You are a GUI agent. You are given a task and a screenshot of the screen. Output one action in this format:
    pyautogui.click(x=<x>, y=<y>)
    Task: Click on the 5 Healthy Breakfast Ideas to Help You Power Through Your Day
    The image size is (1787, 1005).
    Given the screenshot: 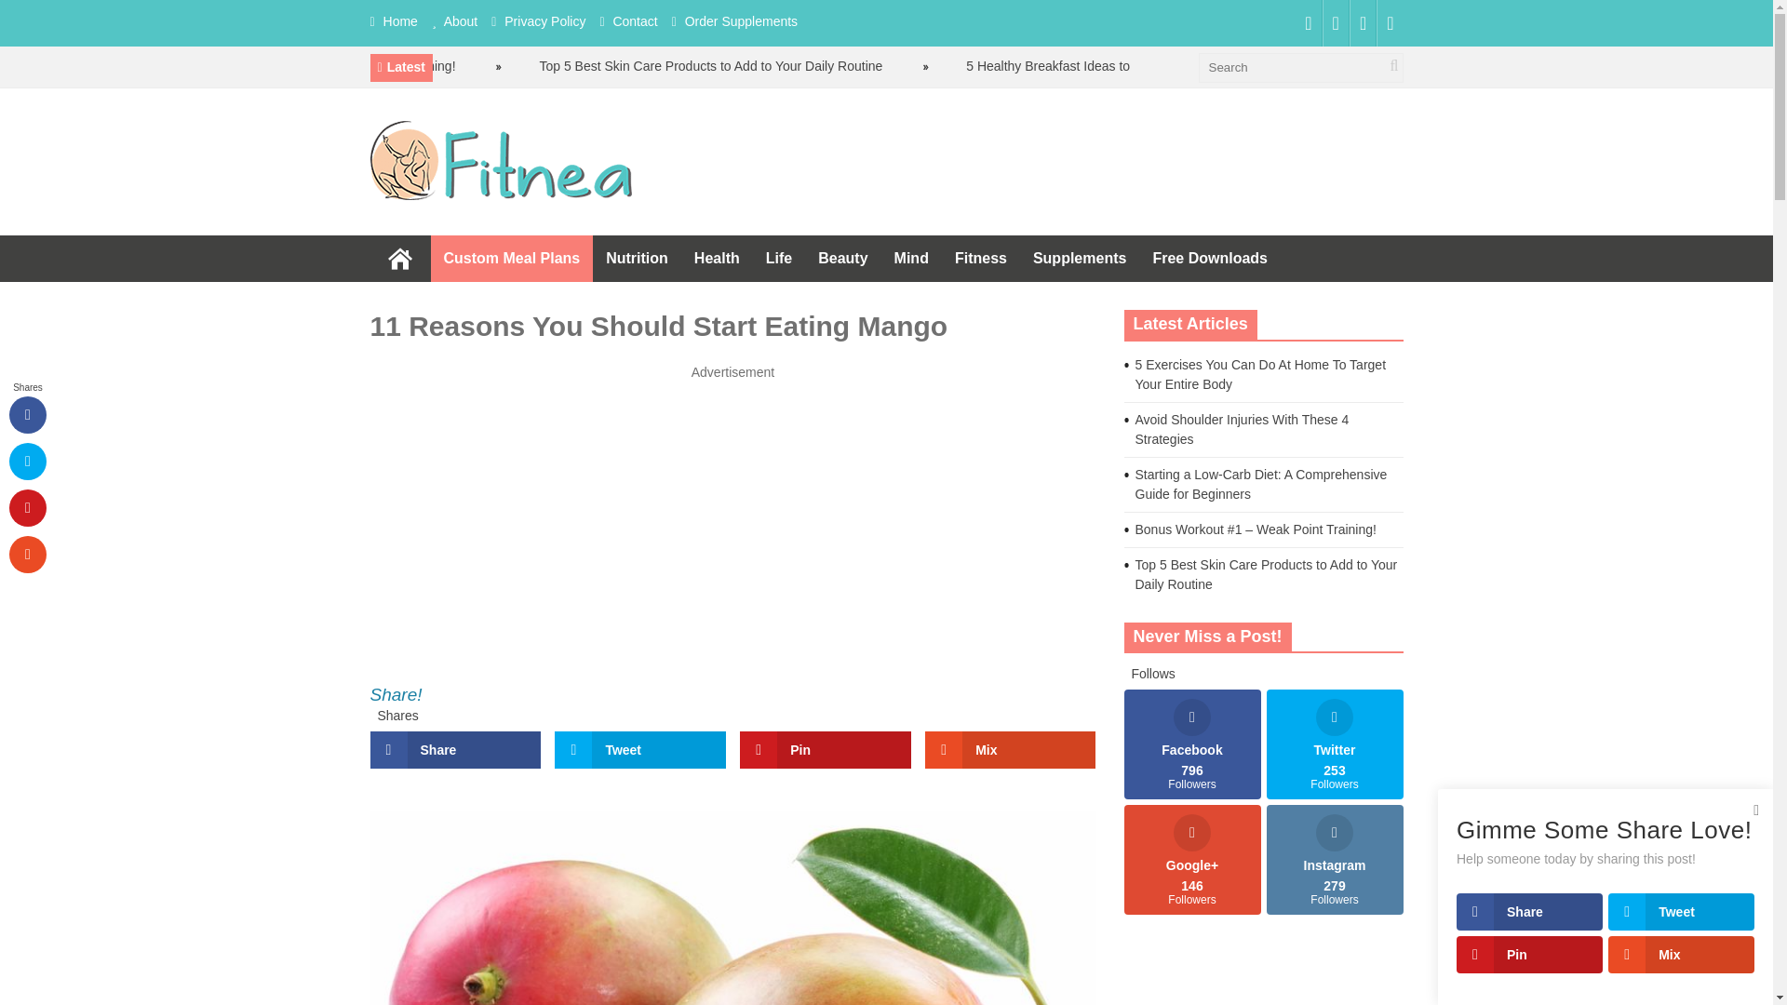 What is the action you would take?
    pyautogui.click(x=1150, y=65)
    